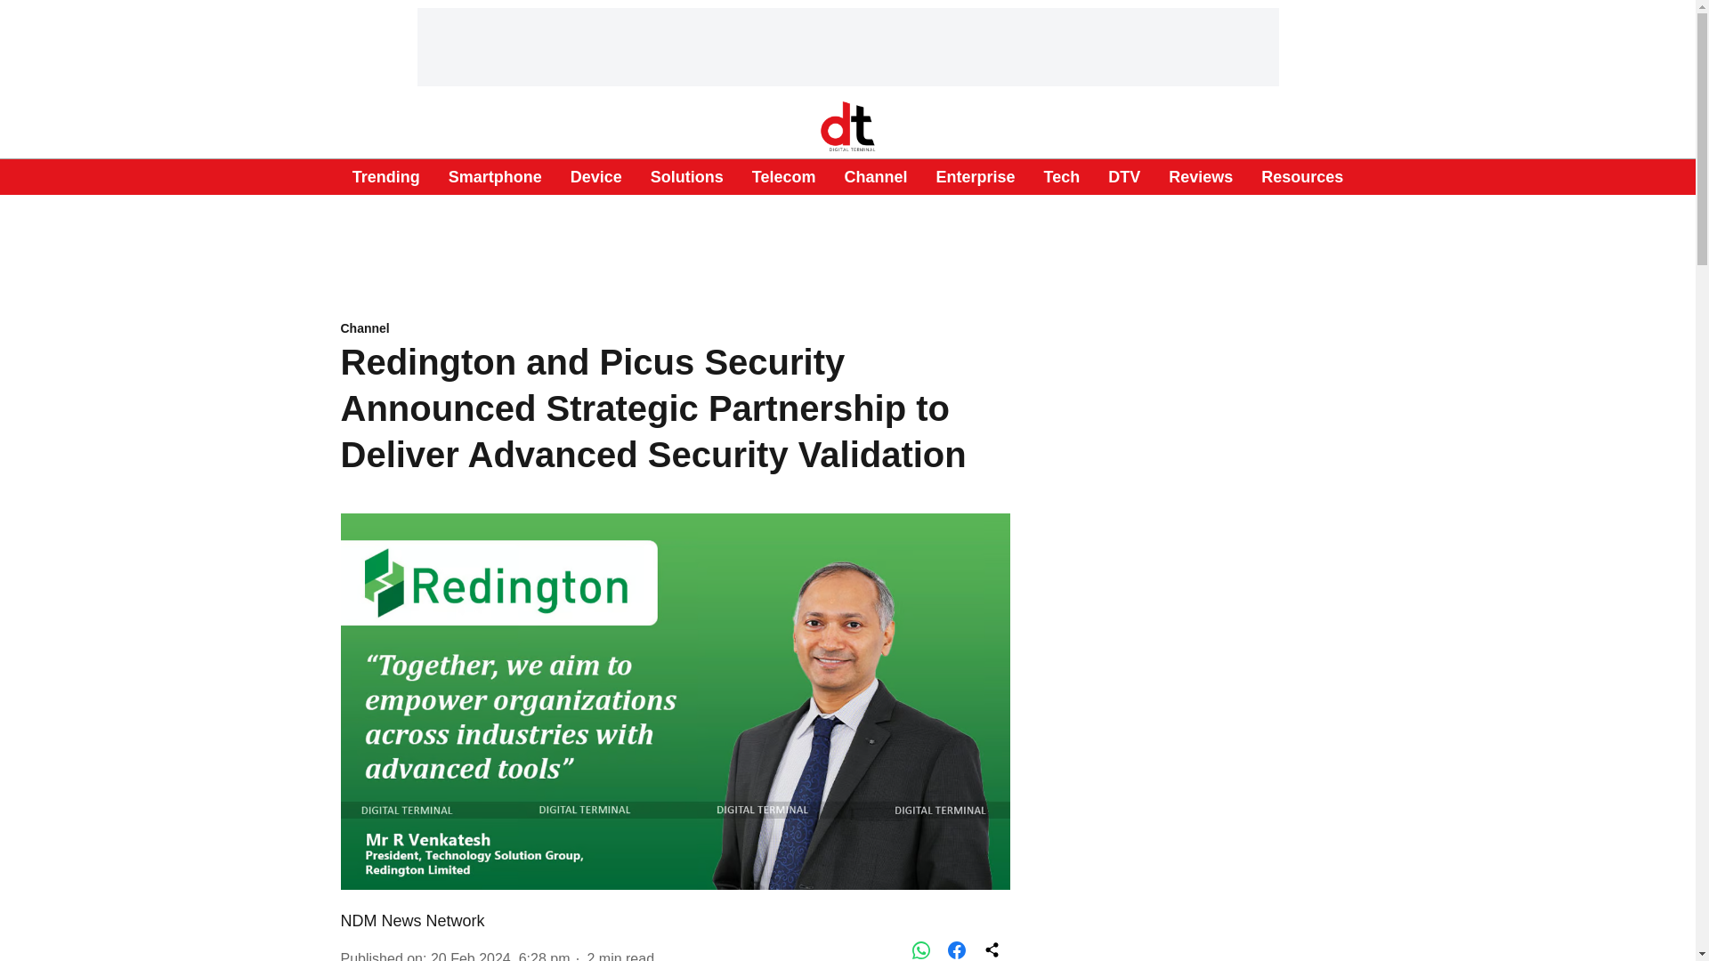 This screenshot has width=1709, height=961. Describe the element at coordinates (495, 176) in the screenshot. I see `Smartphone` at that location.